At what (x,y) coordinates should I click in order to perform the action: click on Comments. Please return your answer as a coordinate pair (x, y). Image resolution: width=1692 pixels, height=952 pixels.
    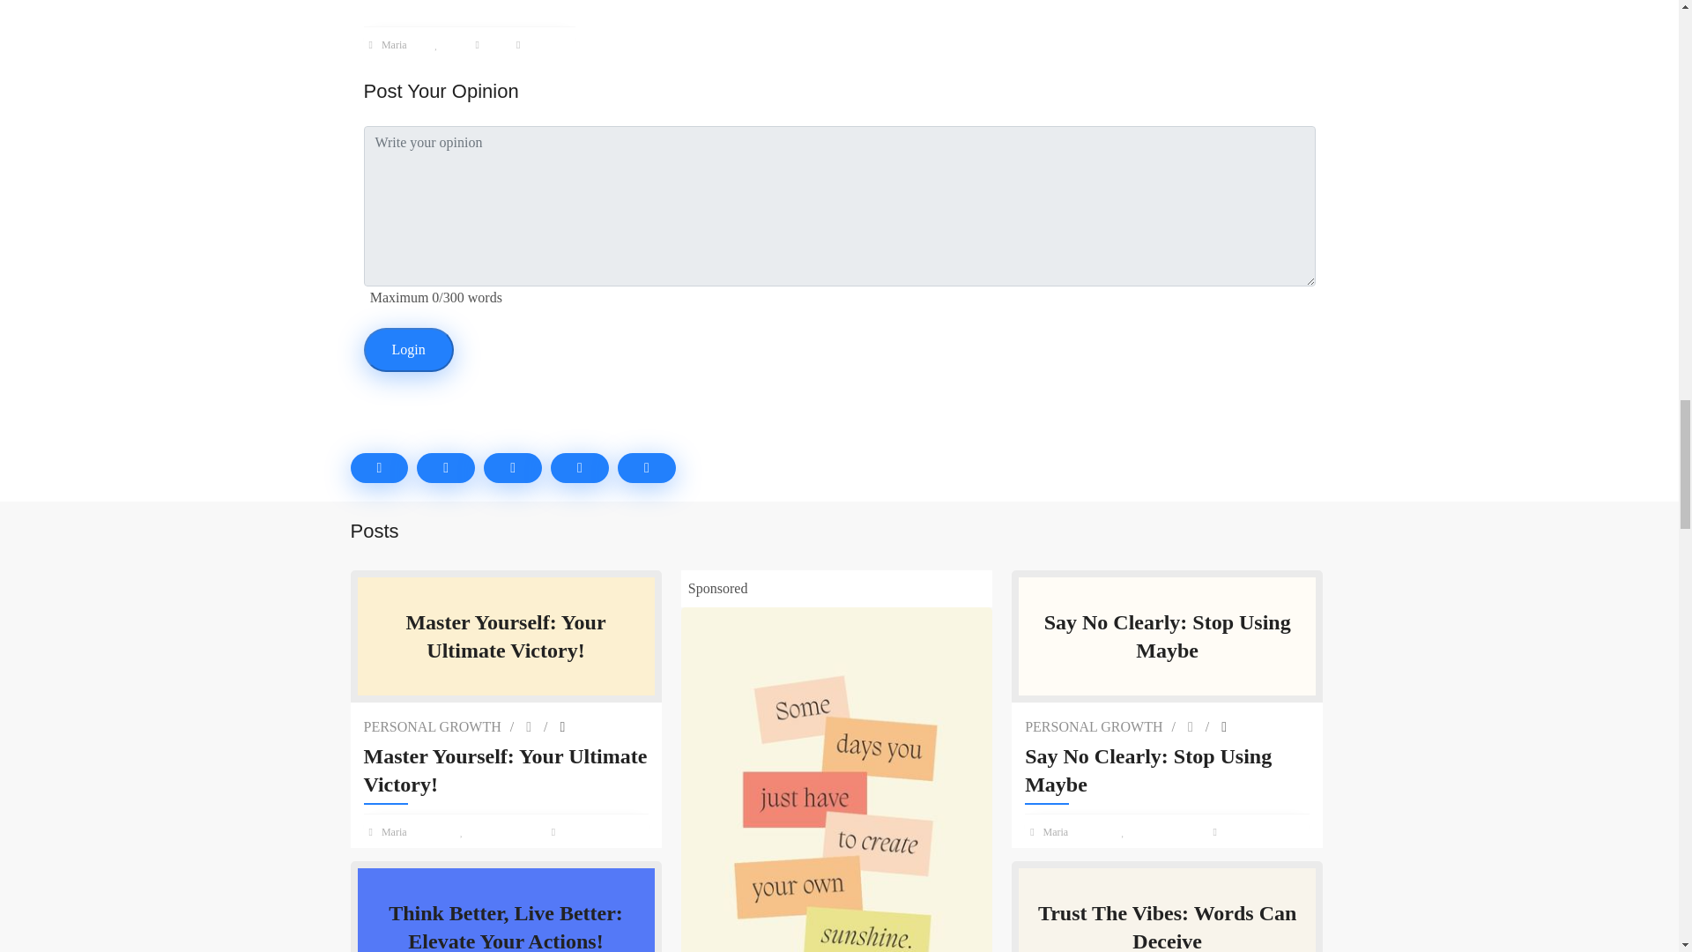
    Looking at the image, I should click on (557, 832).